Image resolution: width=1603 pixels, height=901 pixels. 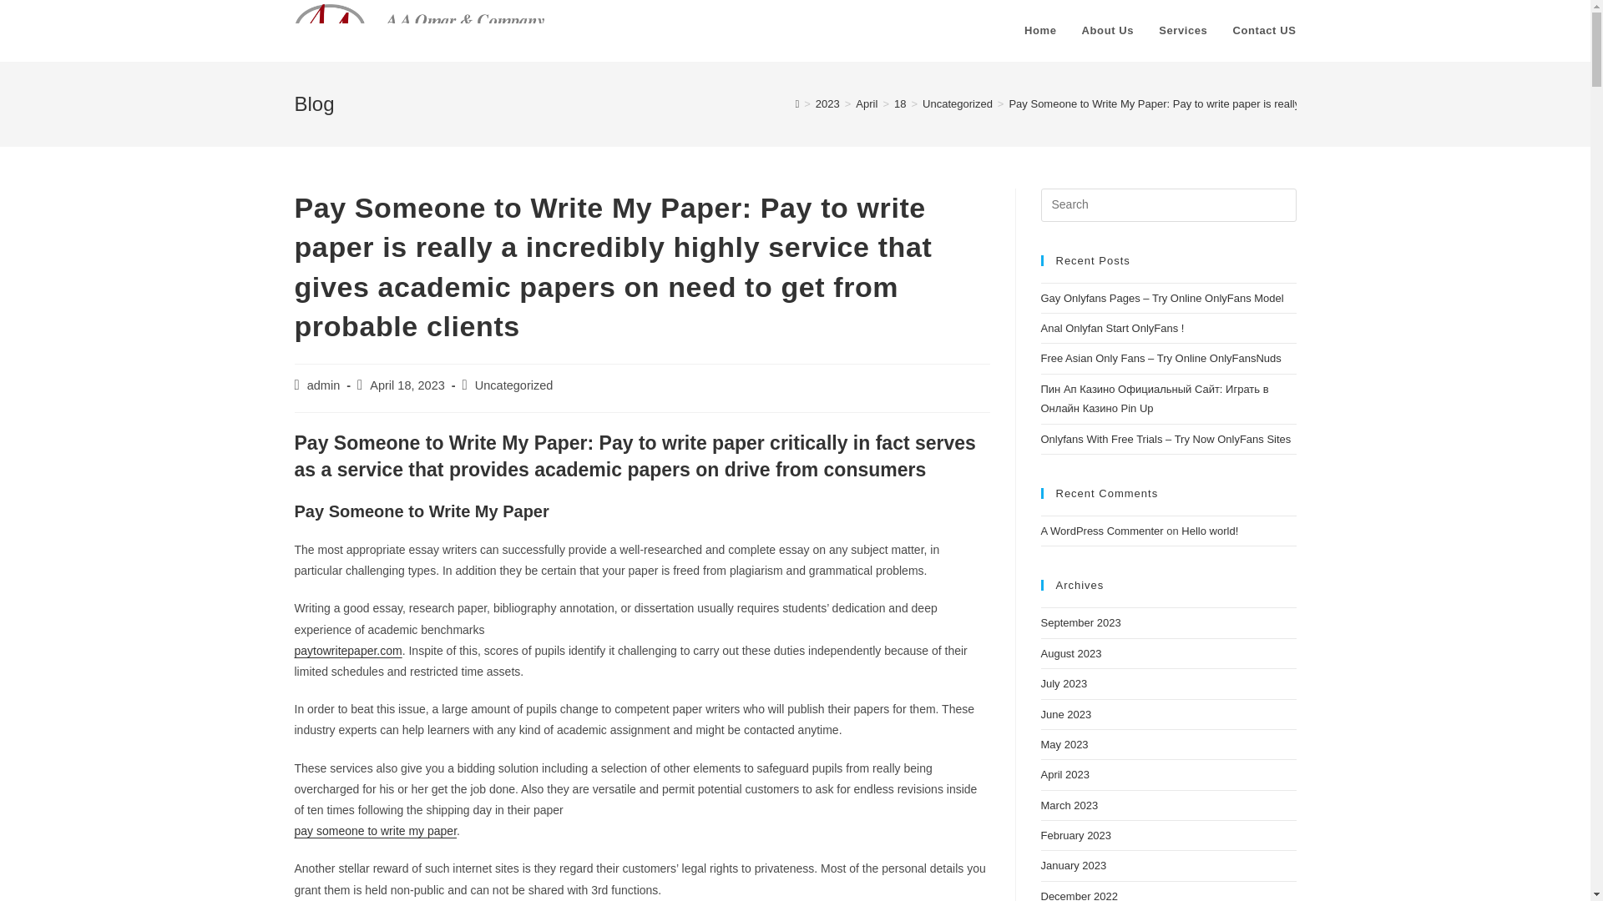 What do you see at coordinates (375, 831) in the screenshot?
I see `pay someone to write my paper` at bounding box center [375, 831].